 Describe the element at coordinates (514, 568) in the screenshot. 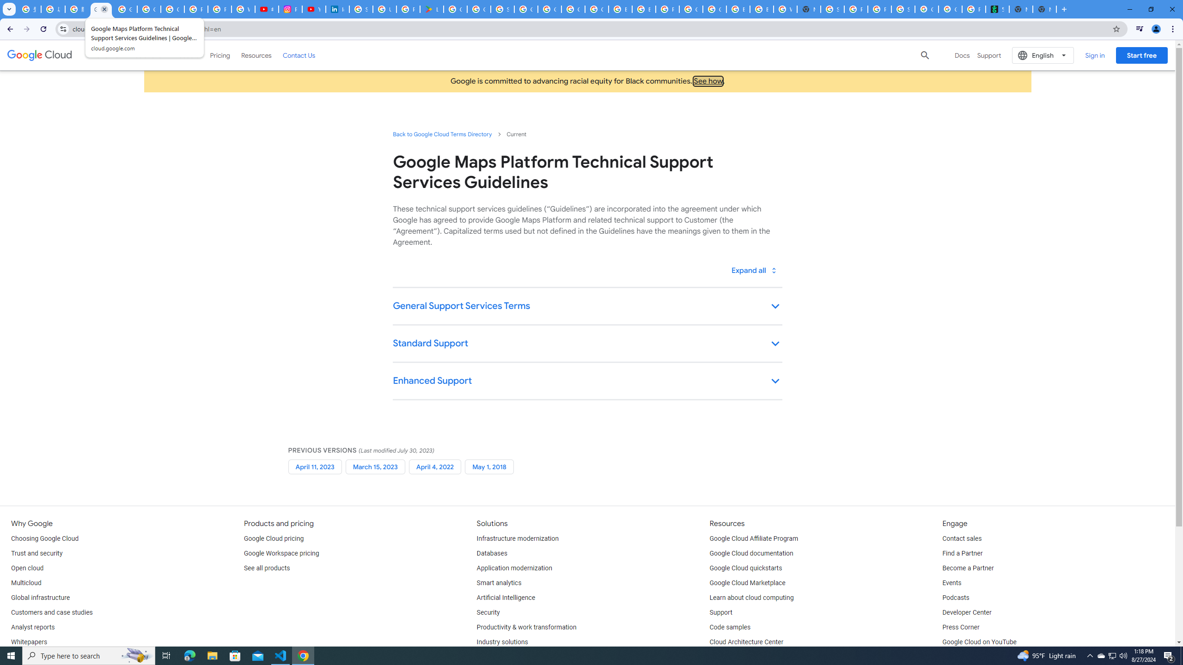

I see `Application modernization` at that location.